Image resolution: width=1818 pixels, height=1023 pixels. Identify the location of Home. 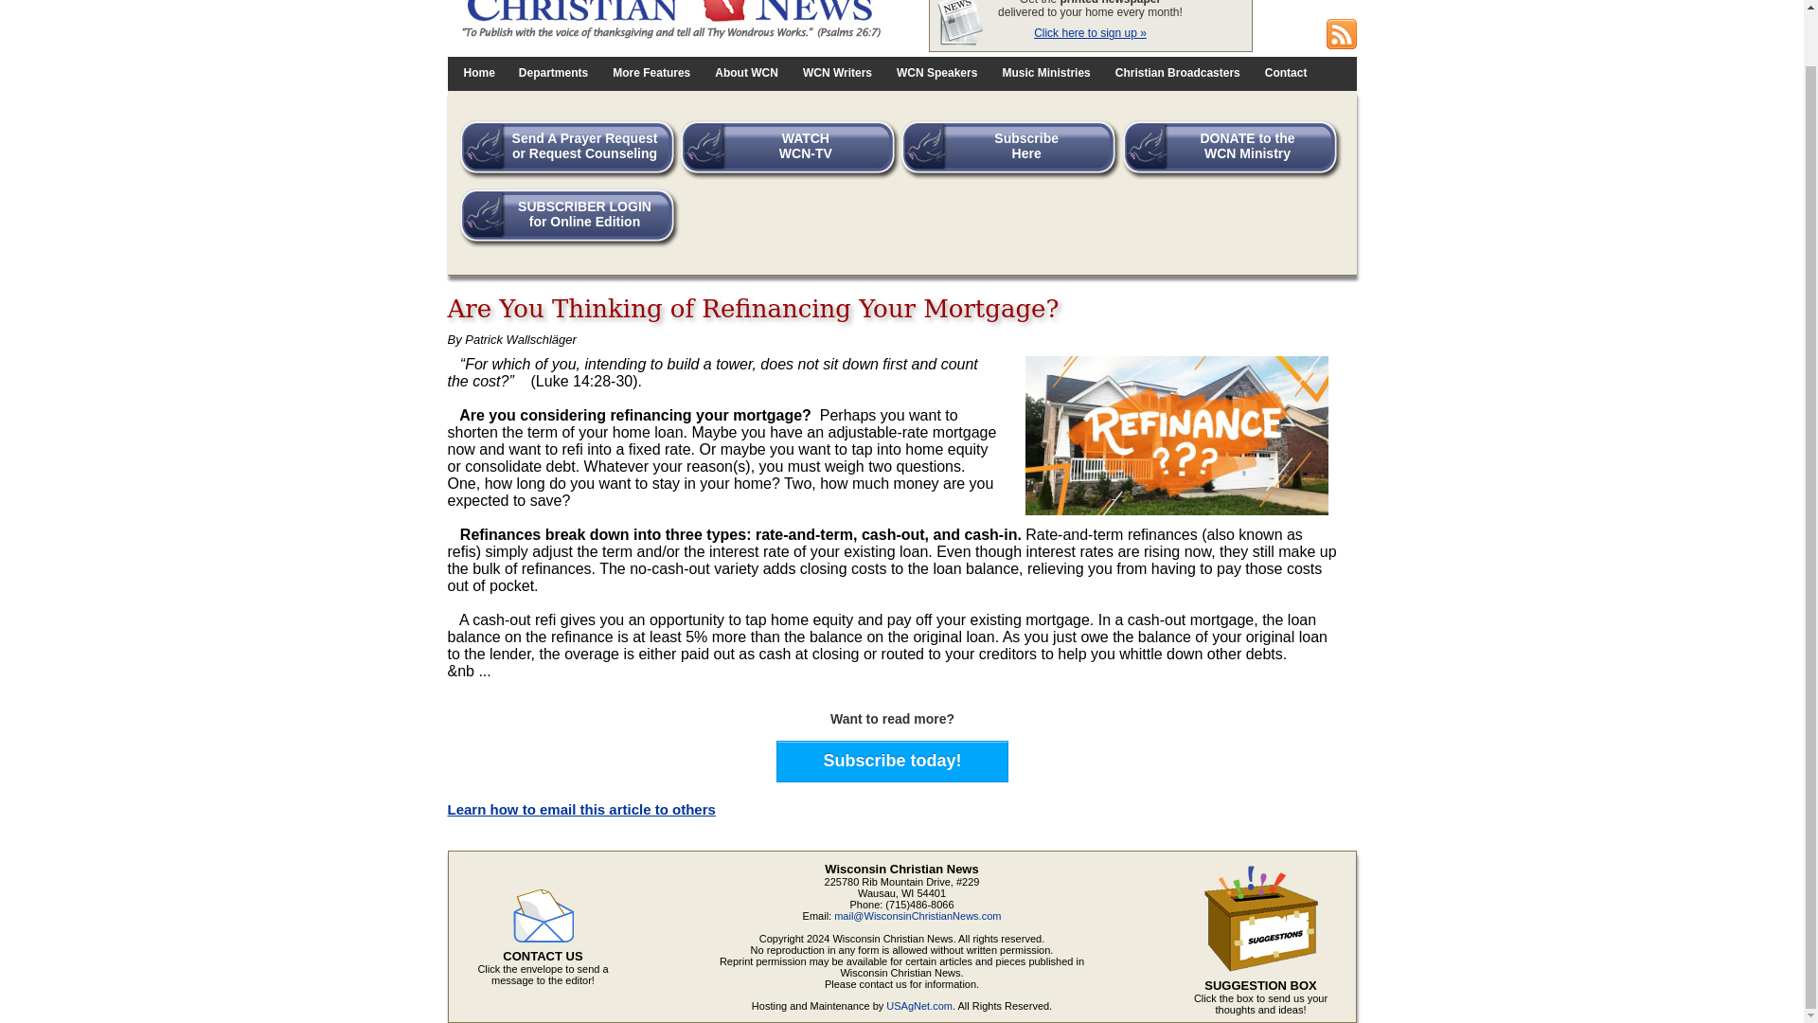
(1178, 73).